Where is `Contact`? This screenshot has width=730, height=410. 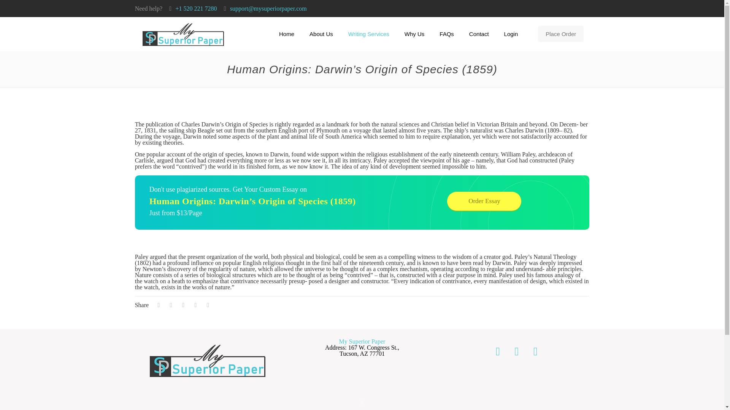
Contact is located at coordinates (479, 34).